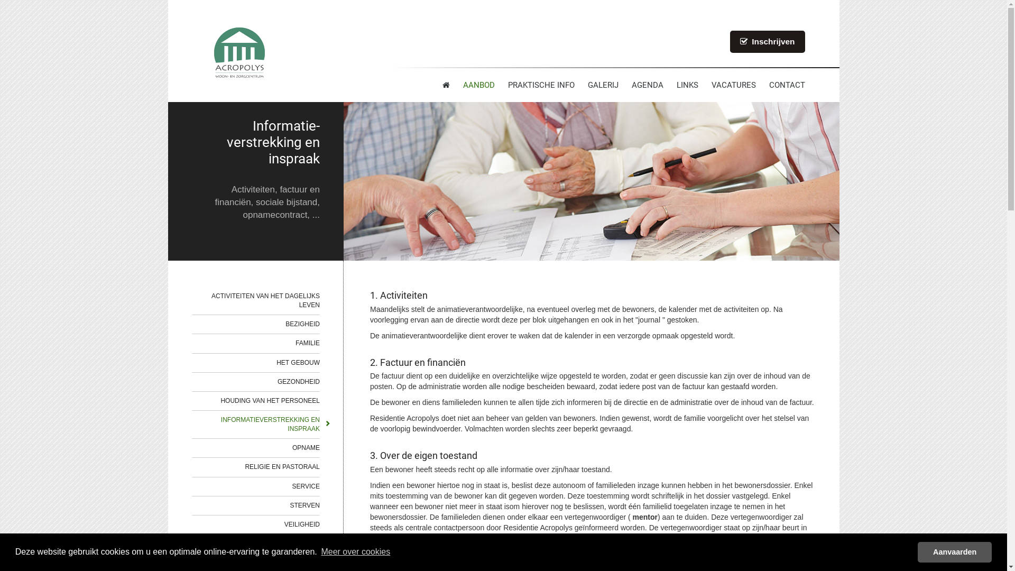 This screenshot has width=1015, height=571. What do you see at coordinates (479, 85) in the screenshot?
I see `AANBOD` at bounding box center [479, 85].